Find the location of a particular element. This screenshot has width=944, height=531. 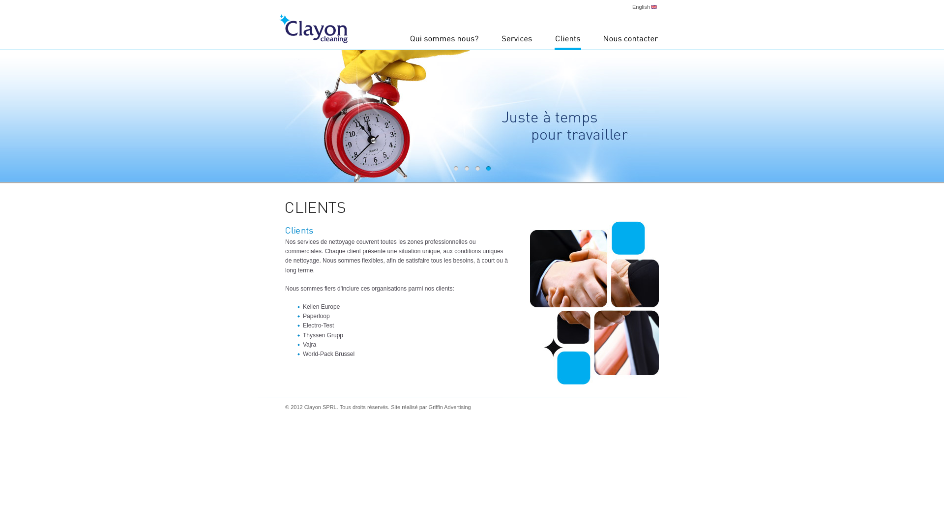

1 is located at coordinates (456, 168).